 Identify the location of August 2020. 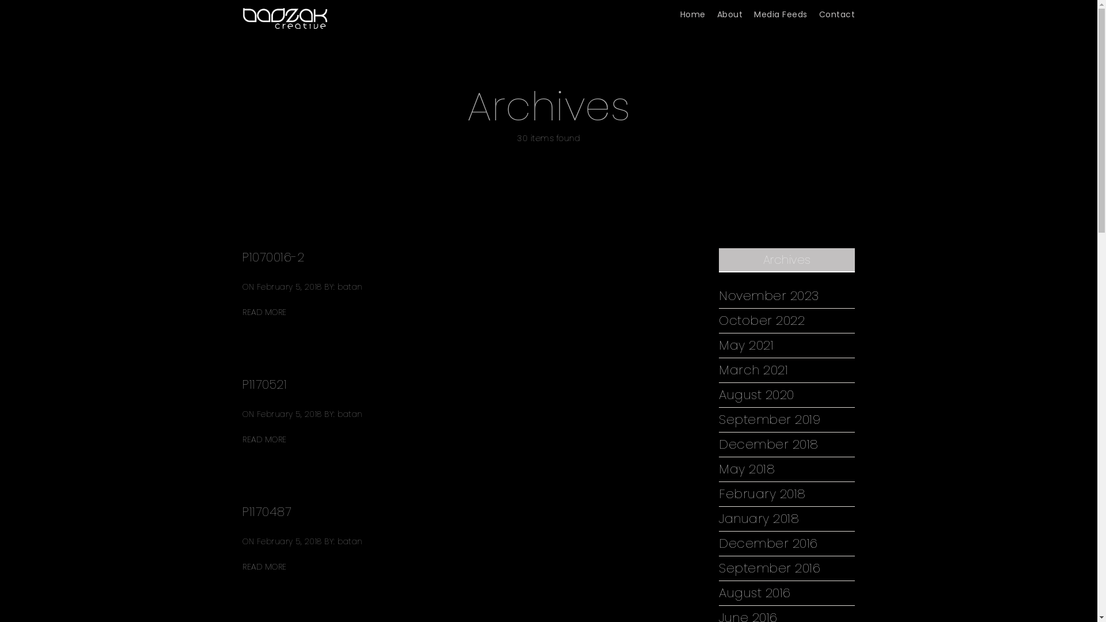
(757, 395).